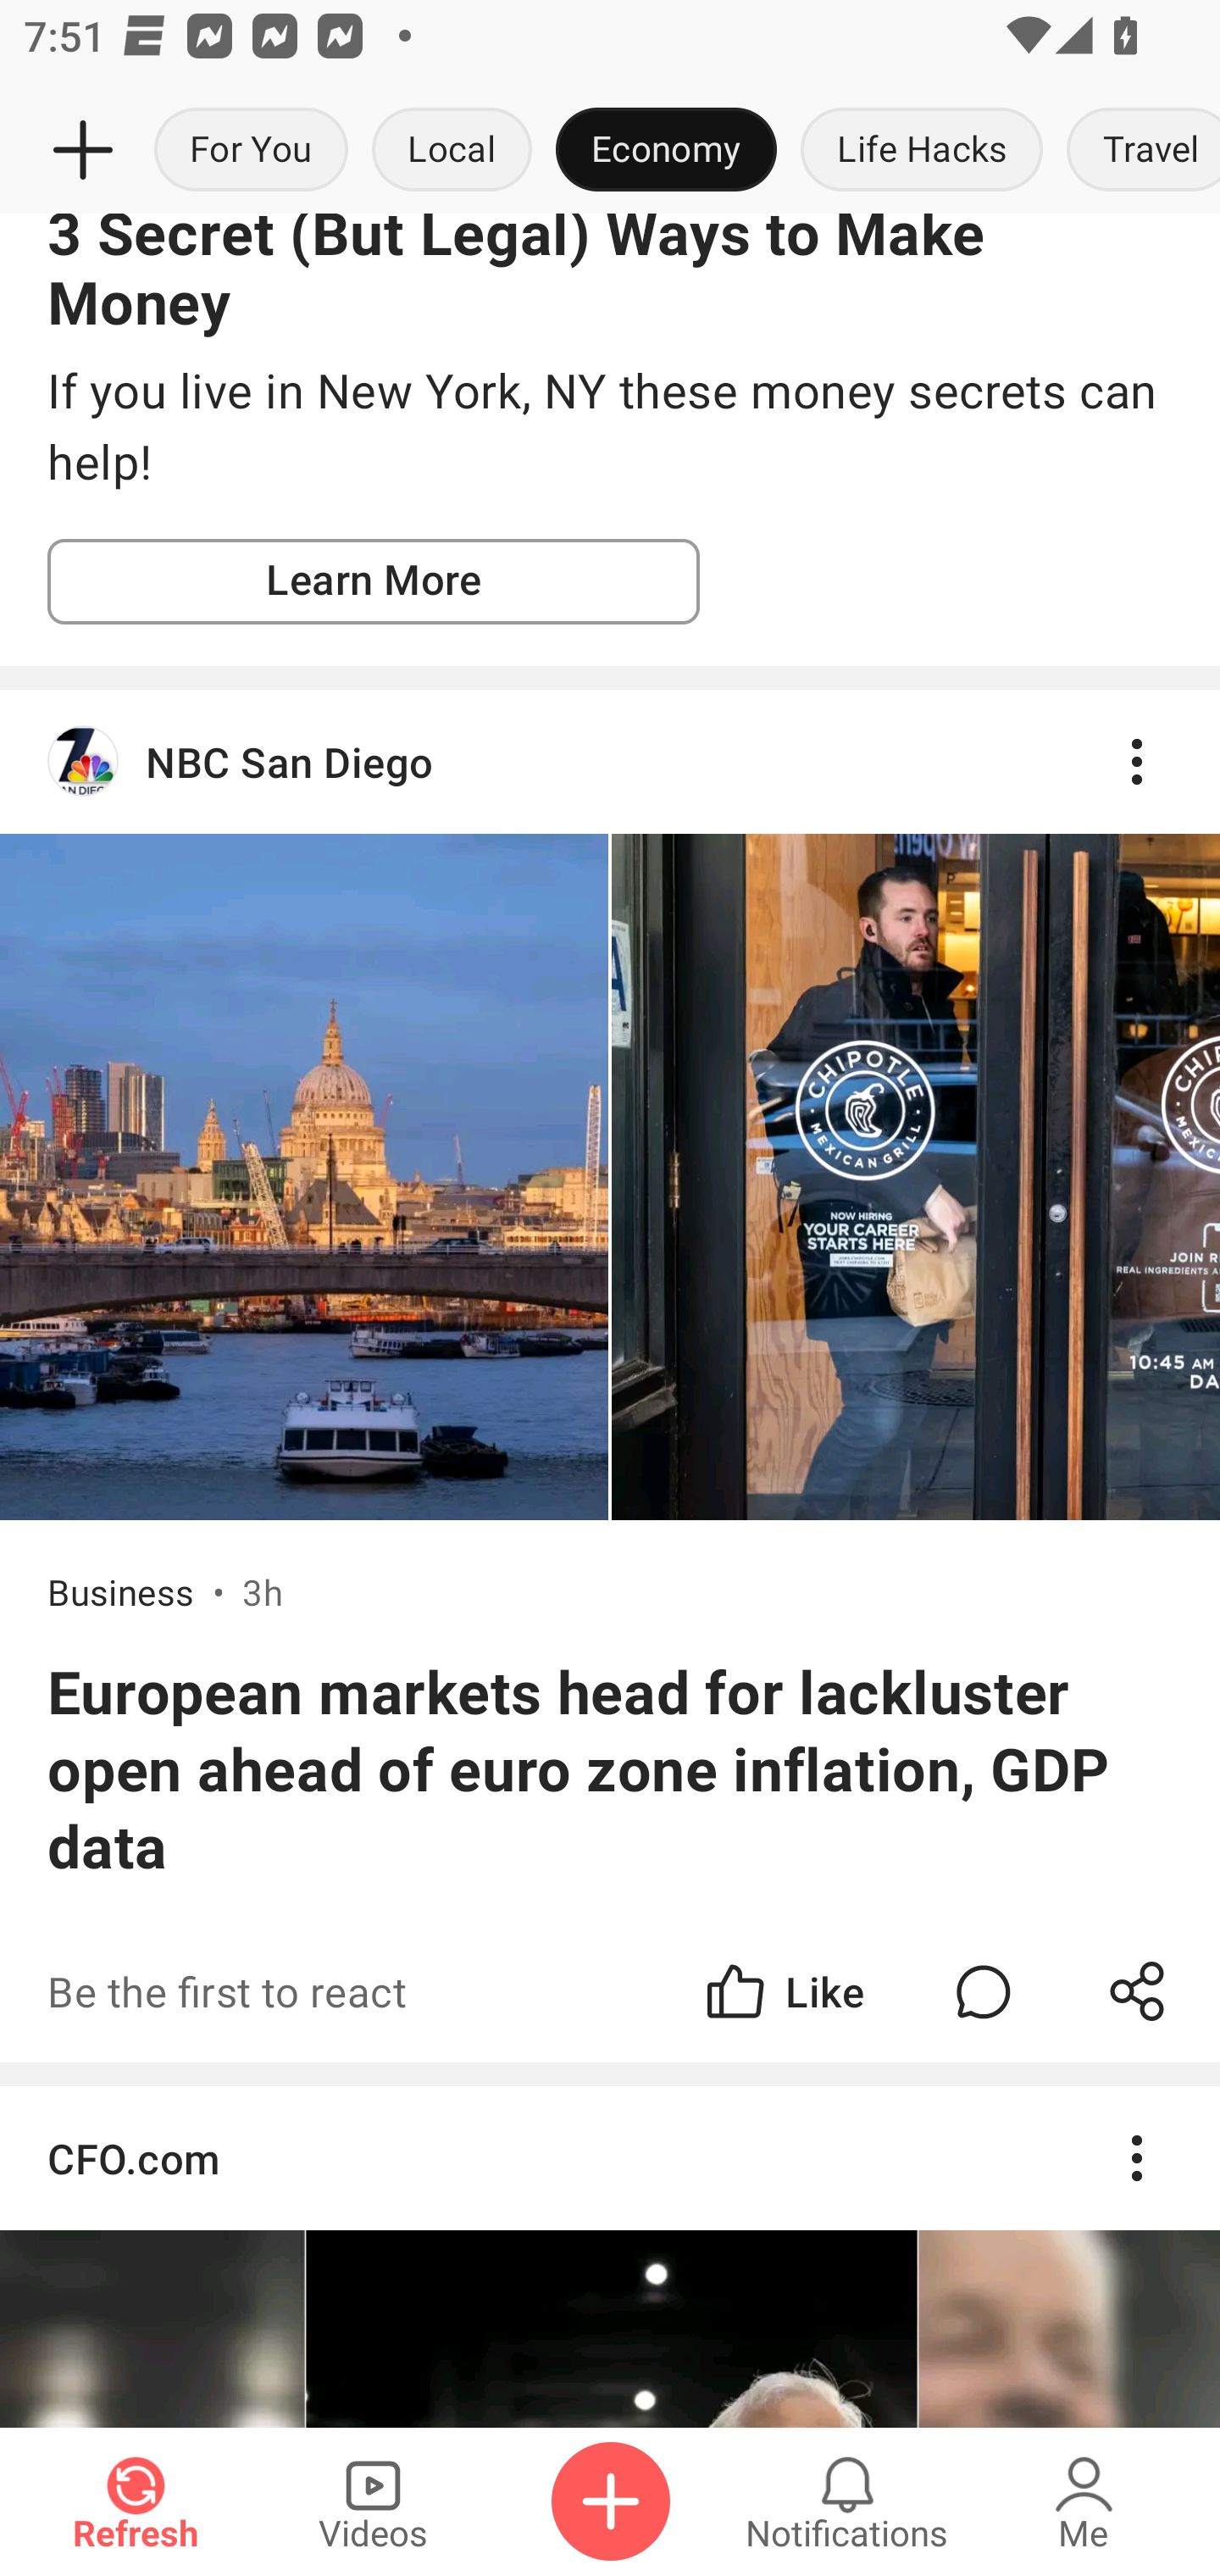  What do you see at coordinates (610, 2256) in the screenshot?
I see `CFO.com` at bounding box center [610, 2256].